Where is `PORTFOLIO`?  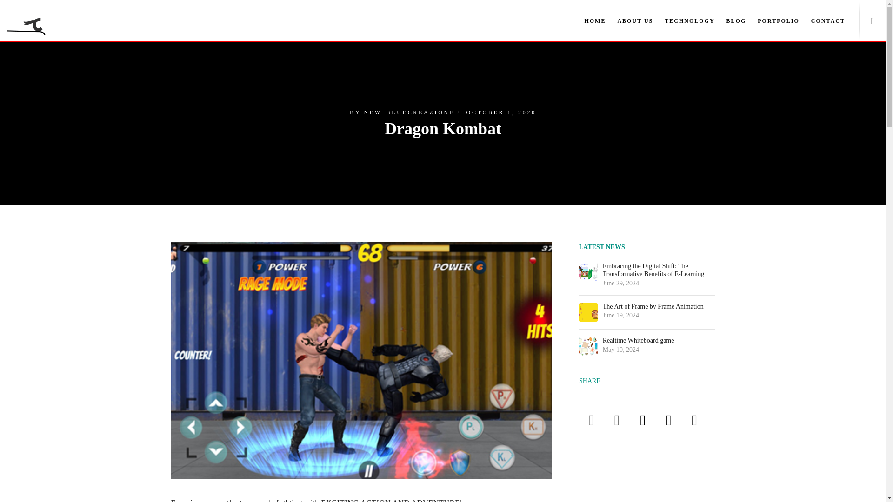 PORTFOLIO is located at coordinates (772, 20).